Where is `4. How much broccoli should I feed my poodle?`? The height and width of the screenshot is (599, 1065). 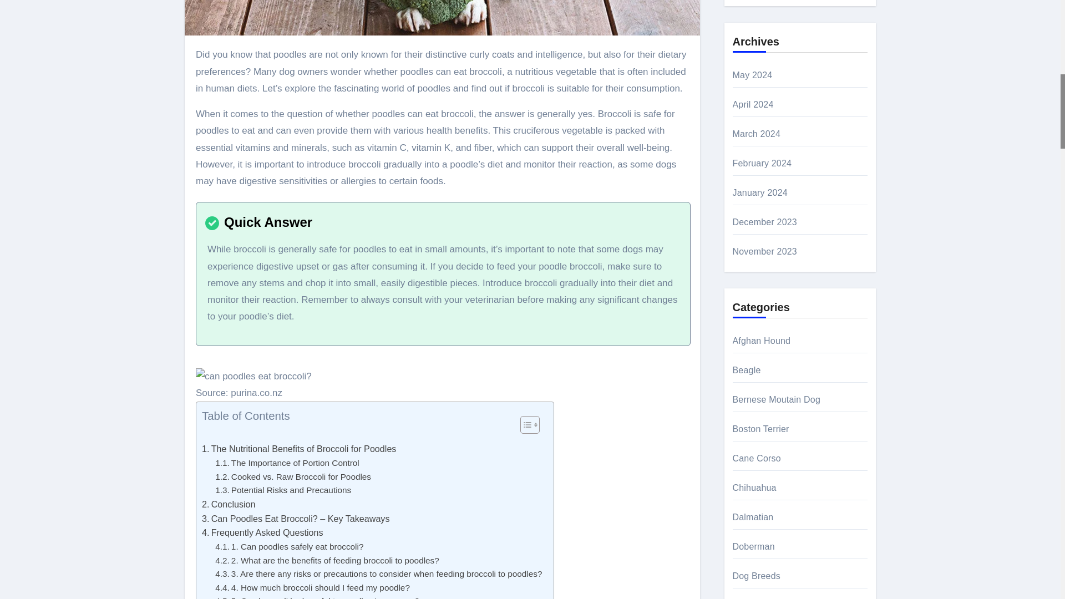
4. How much broccoli should I feed my poodle? is located at coordinates (312, 588).